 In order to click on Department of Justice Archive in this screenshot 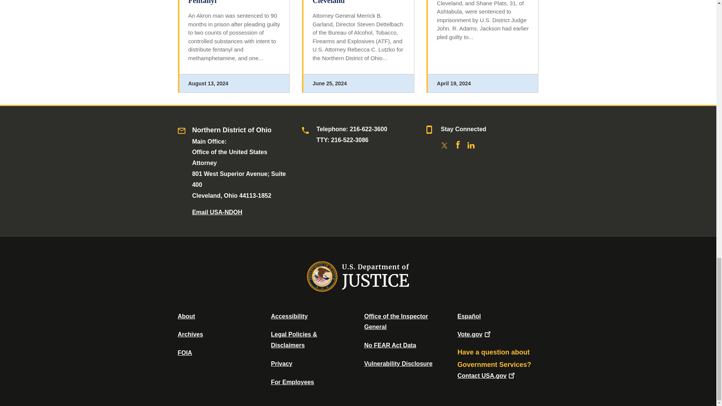, I will do `click(190, 334)`.